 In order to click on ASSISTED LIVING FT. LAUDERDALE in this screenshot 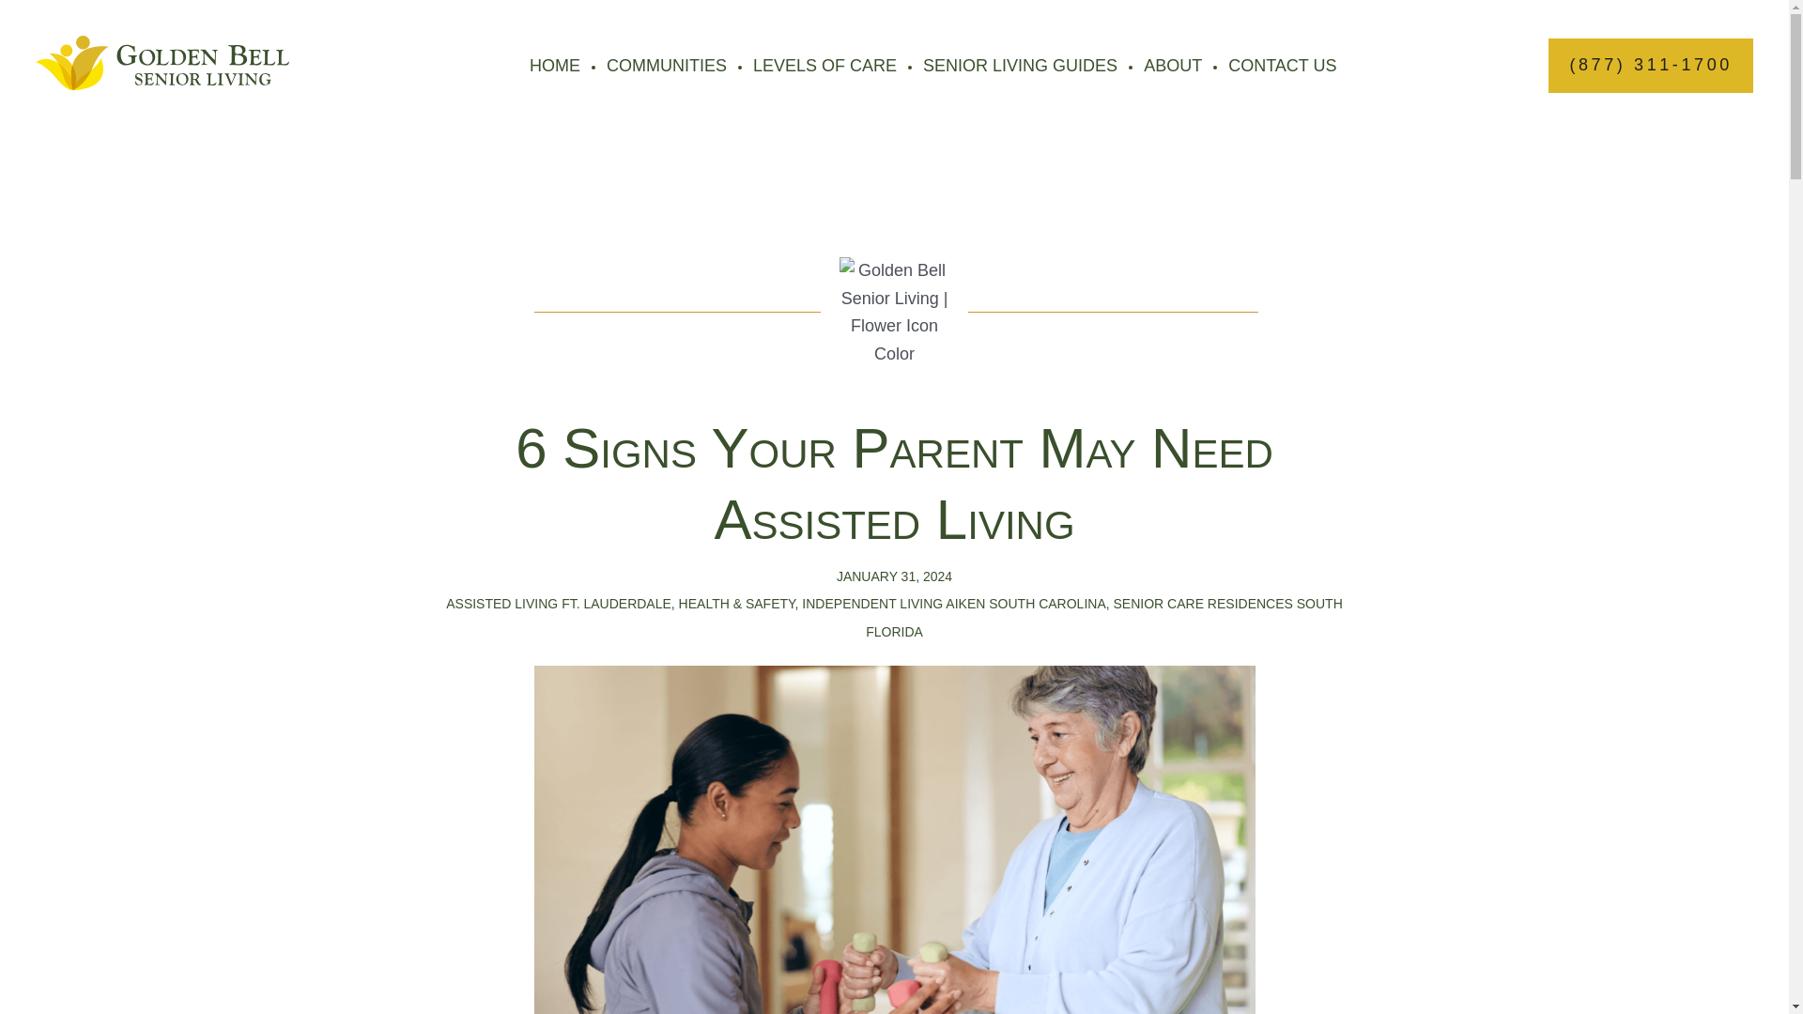, I will do `click(558, 604)`.